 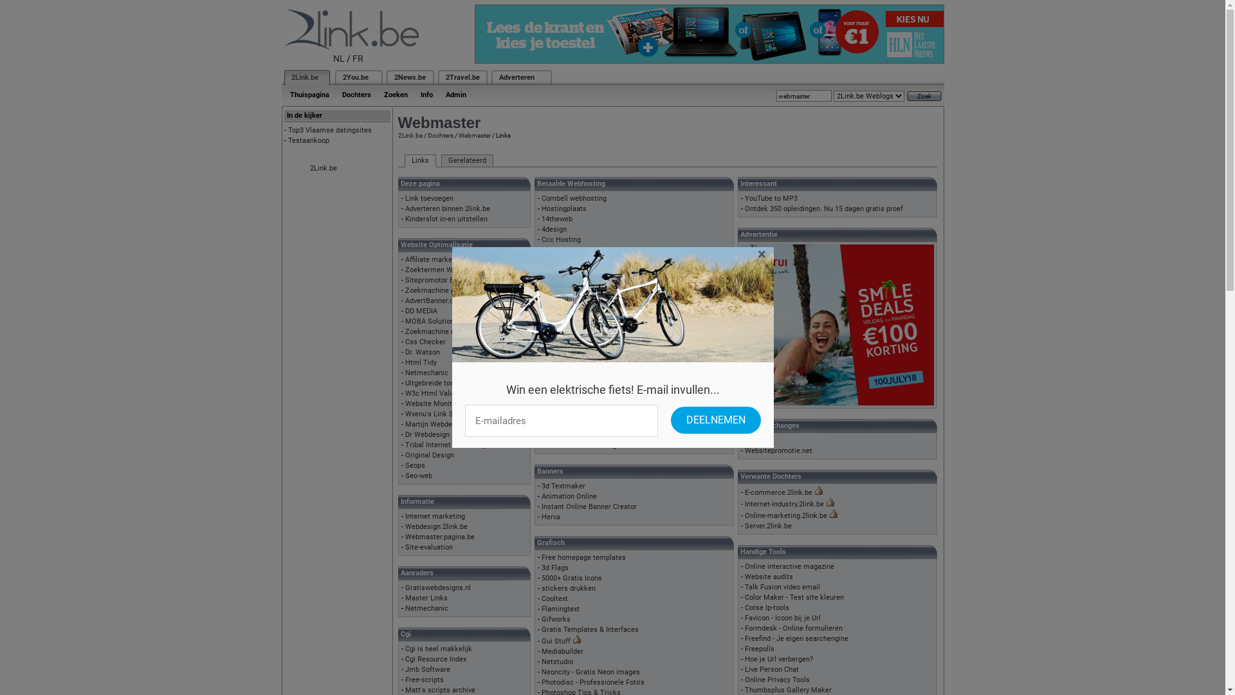 What do you see at coordinates (790, 566) in the screenshot?
I see `Online interactive magazine` at bounding box center [790, 566].